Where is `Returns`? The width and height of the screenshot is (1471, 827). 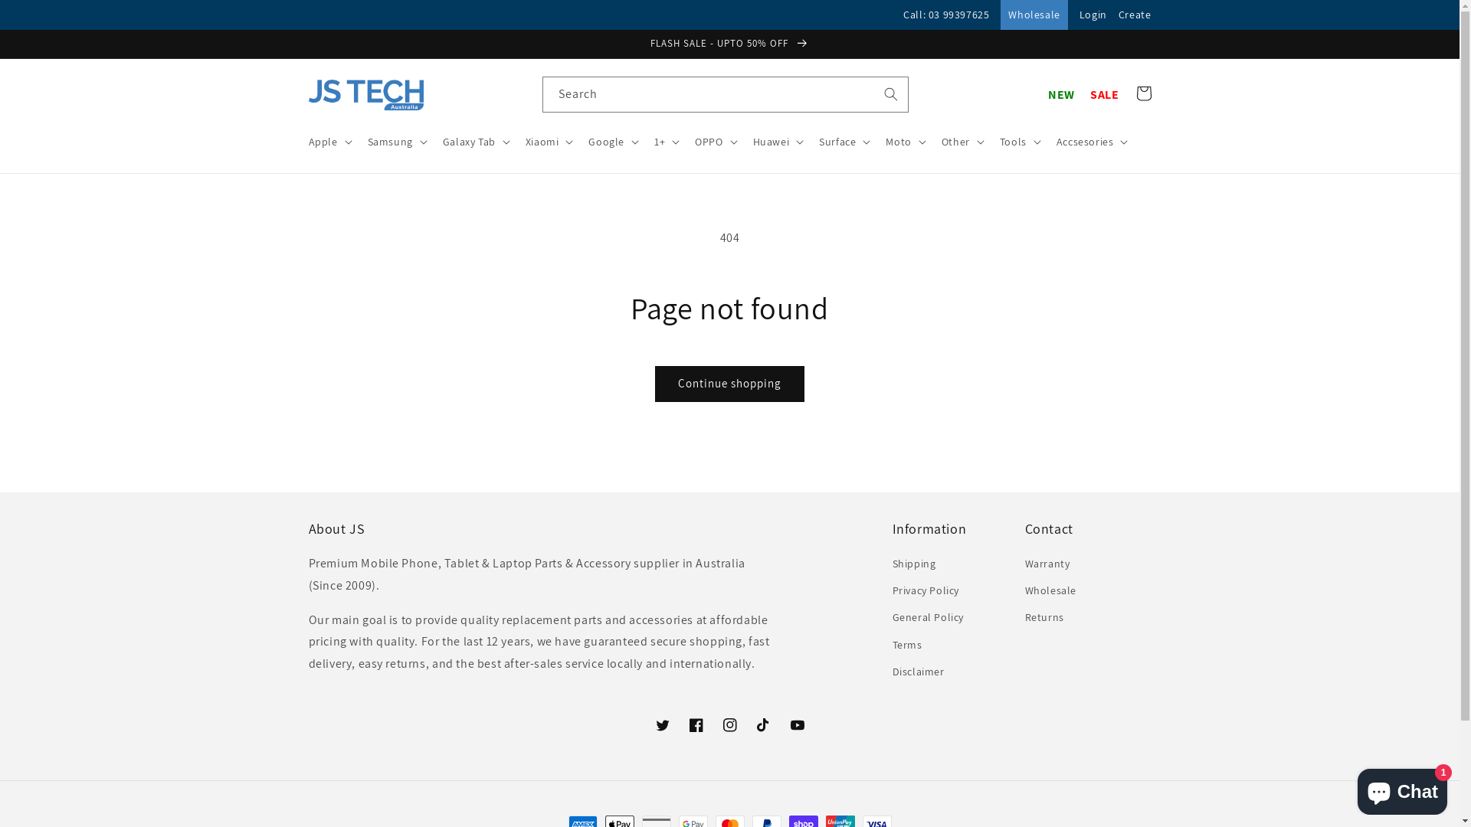 Returns is located at coordinates (1045, 617).